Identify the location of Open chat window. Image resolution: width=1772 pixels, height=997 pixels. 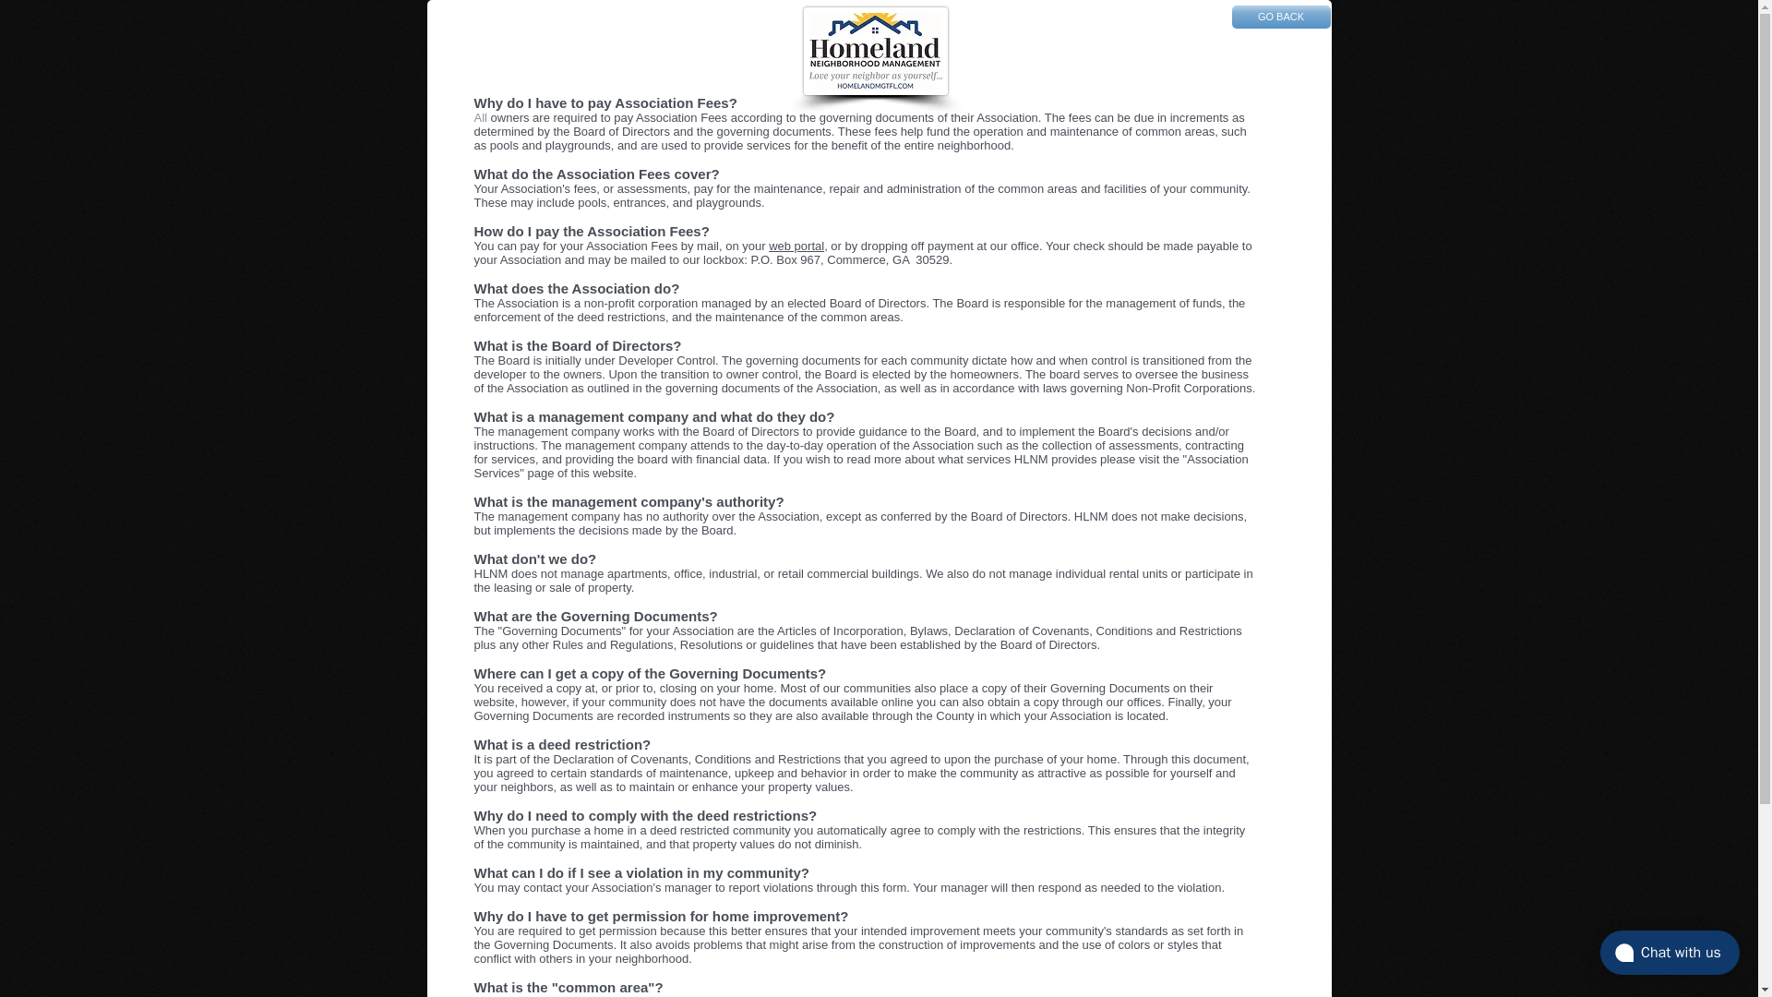
(1670, 953).